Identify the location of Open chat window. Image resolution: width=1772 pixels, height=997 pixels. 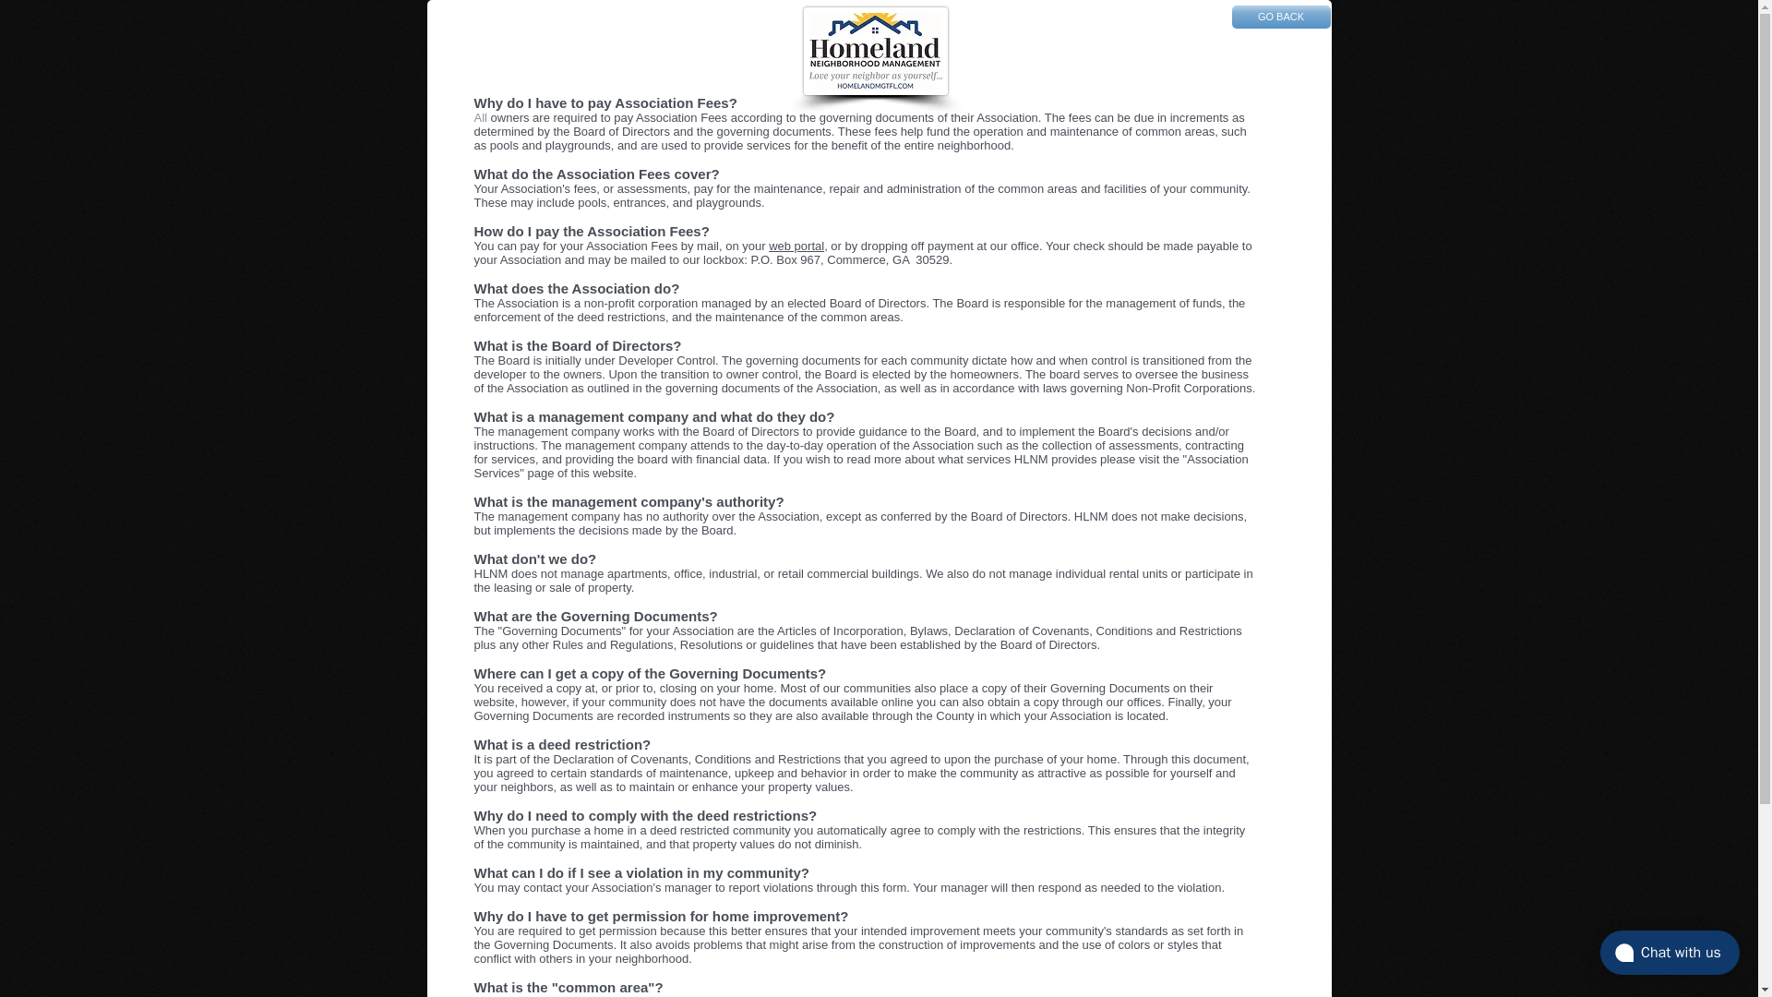
(1670, 953).